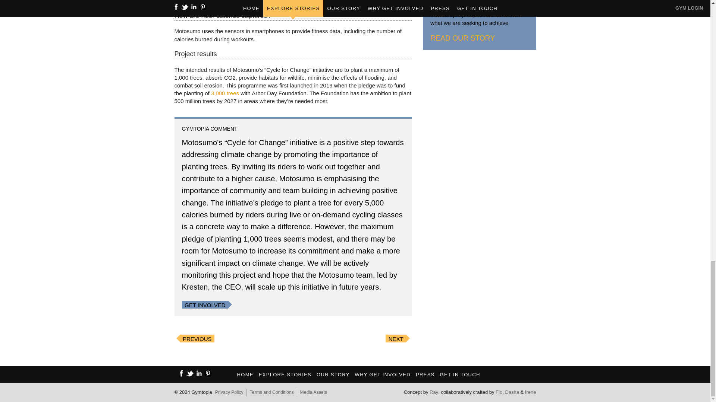 The image size is (716, 402). What do you see at coordinates (225, 93) in the screenshot?
I see `3,000 trees` at bounding box center [225, 93].